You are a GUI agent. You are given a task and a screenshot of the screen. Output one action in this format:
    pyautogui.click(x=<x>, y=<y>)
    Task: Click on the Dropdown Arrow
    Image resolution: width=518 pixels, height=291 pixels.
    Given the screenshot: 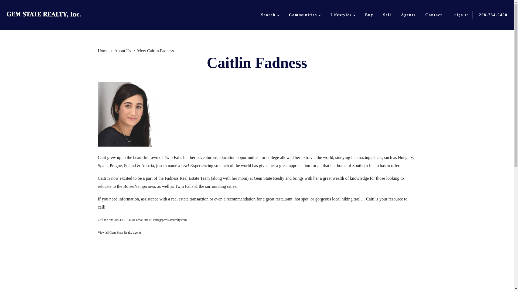 What is the action you would take?
    pyautogui.click(x=319, y=15)
    